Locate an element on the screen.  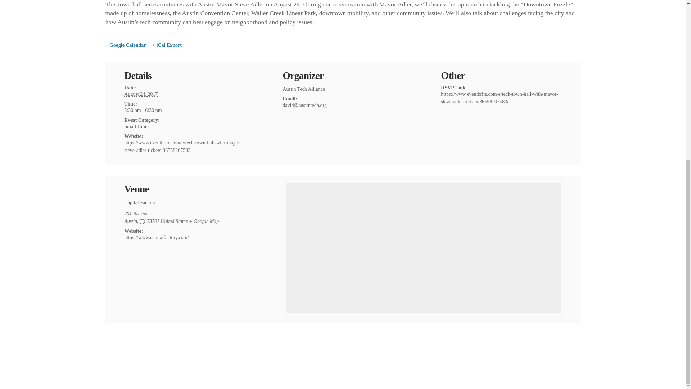
Add to Google Calendar is located at coordinates (125, 45).